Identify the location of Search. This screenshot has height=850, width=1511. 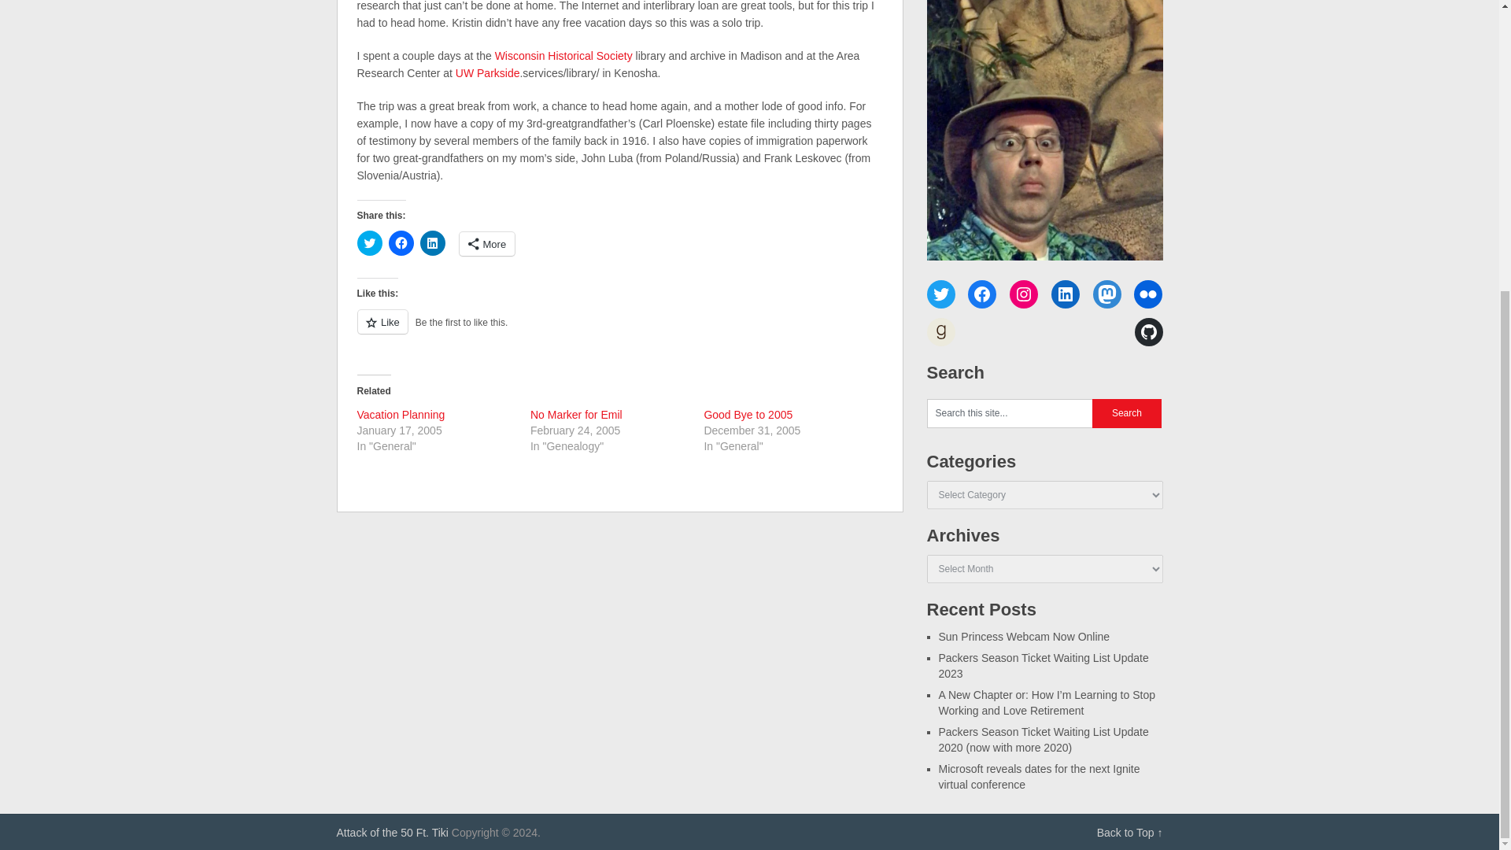
(1127, 413).